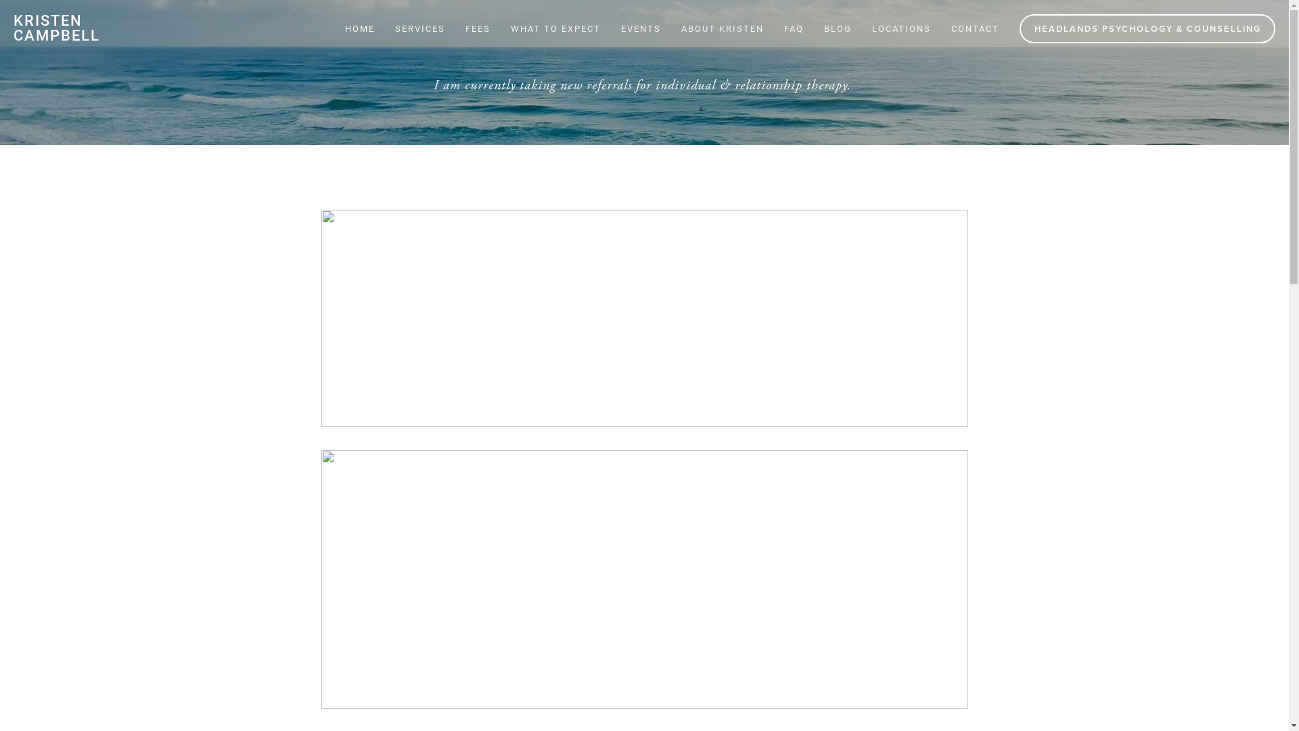  What do you see at coordinates (838, 28) in the screenshot?
I see `BLOG` at bounding box center [838, 28].